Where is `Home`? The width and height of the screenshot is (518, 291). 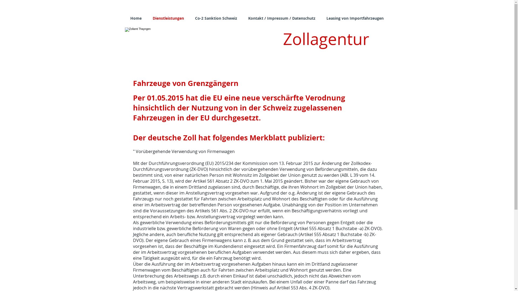 Home is located at coordinates (136, 18).